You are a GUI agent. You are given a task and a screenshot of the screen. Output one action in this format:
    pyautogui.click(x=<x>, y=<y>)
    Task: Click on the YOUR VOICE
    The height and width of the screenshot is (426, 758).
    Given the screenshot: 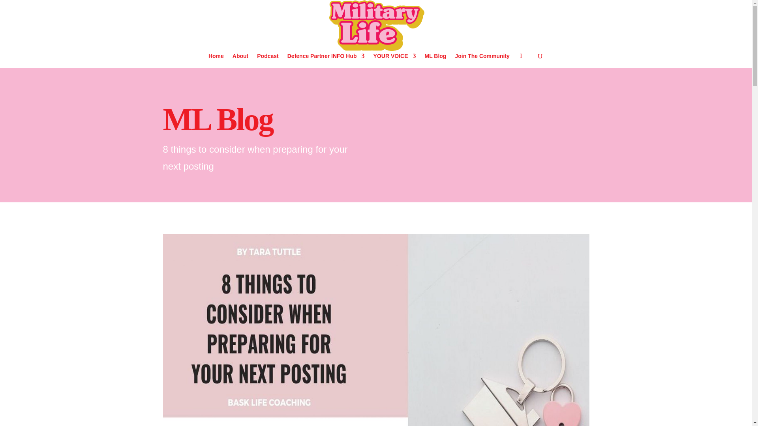 What is the action you would take?
    pyautogui.click(x=395, y=60)
    